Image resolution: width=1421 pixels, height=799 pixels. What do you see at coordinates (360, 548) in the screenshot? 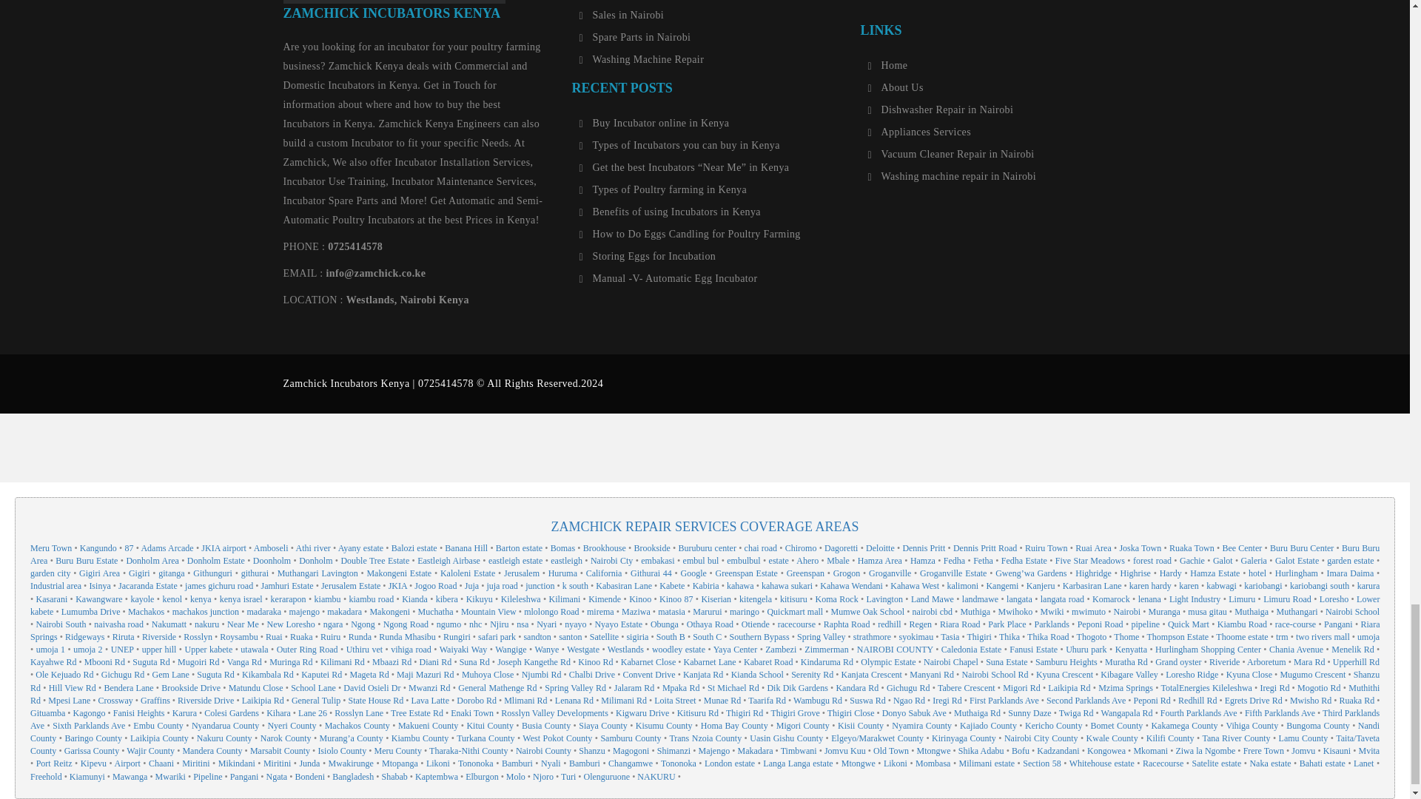
I see `Ayany estate` at bounding box center [360, 548].